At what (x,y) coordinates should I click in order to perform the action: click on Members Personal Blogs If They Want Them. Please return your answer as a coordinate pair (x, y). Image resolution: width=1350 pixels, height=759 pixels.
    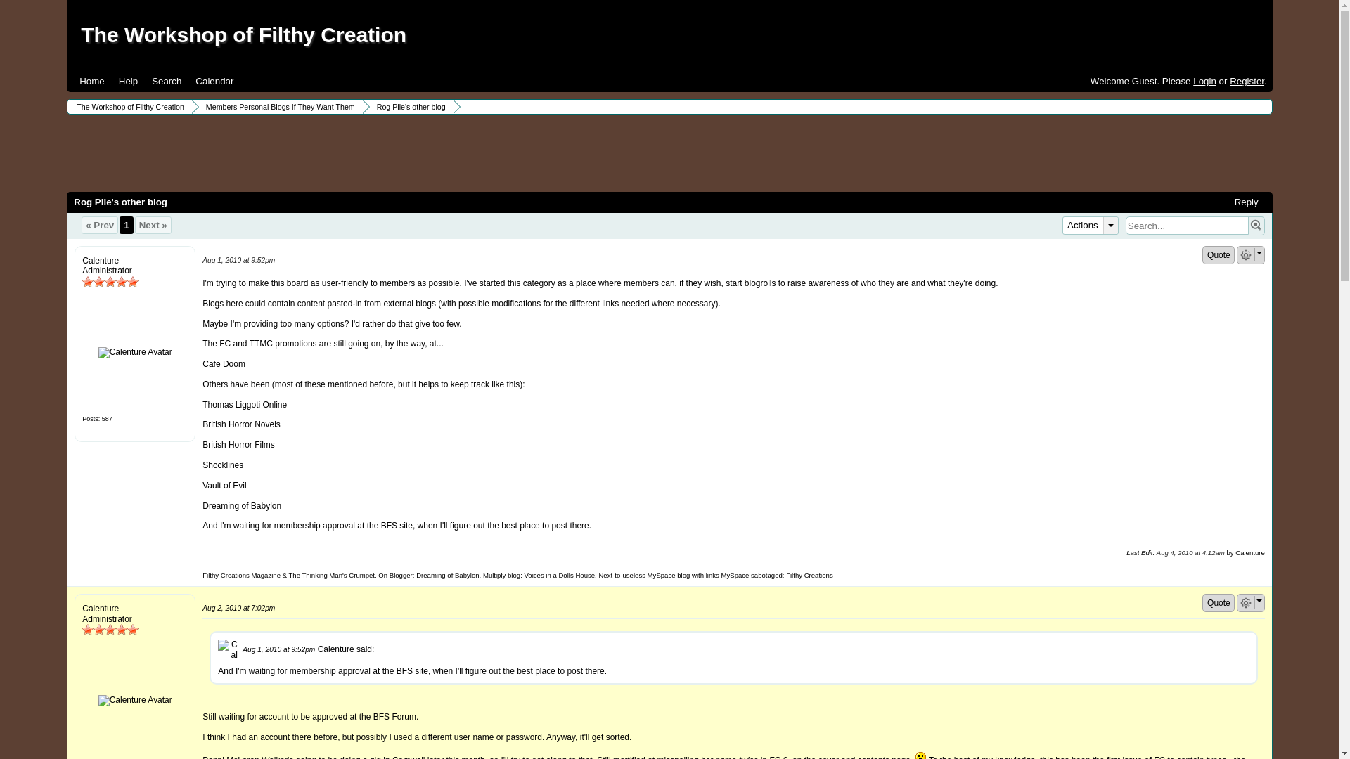
    Looking at the image, I should click on (278, 107).